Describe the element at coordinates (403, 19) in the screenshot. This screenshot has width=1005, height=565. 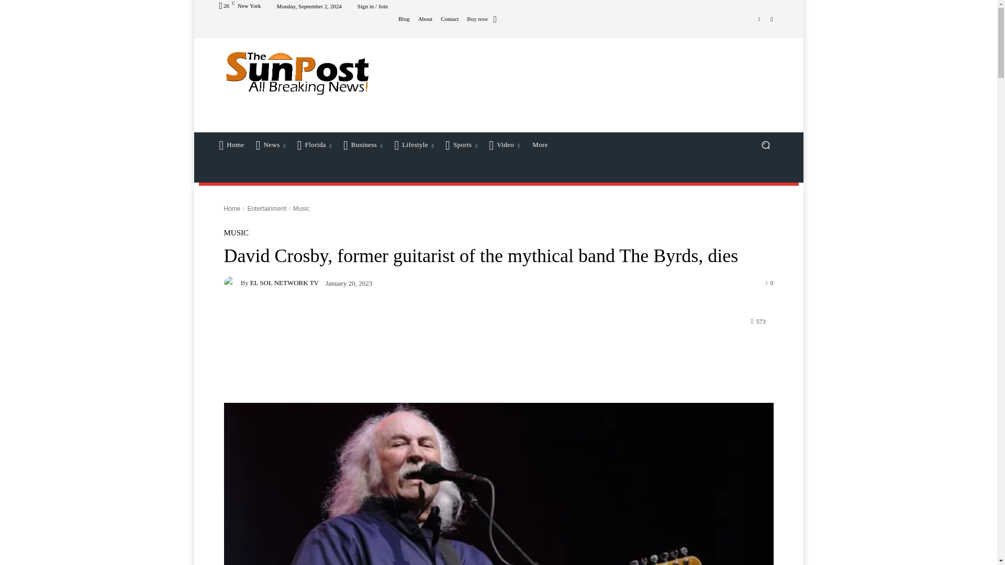
I see `Blog` at that location.